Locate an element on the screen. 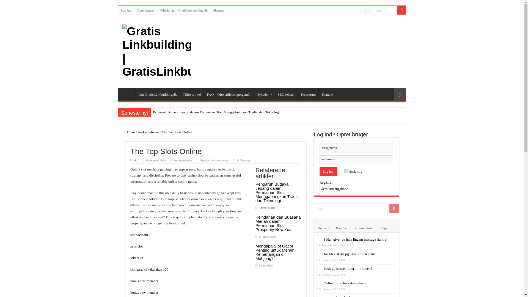  Nyheder is located at coordinates (264, 94).